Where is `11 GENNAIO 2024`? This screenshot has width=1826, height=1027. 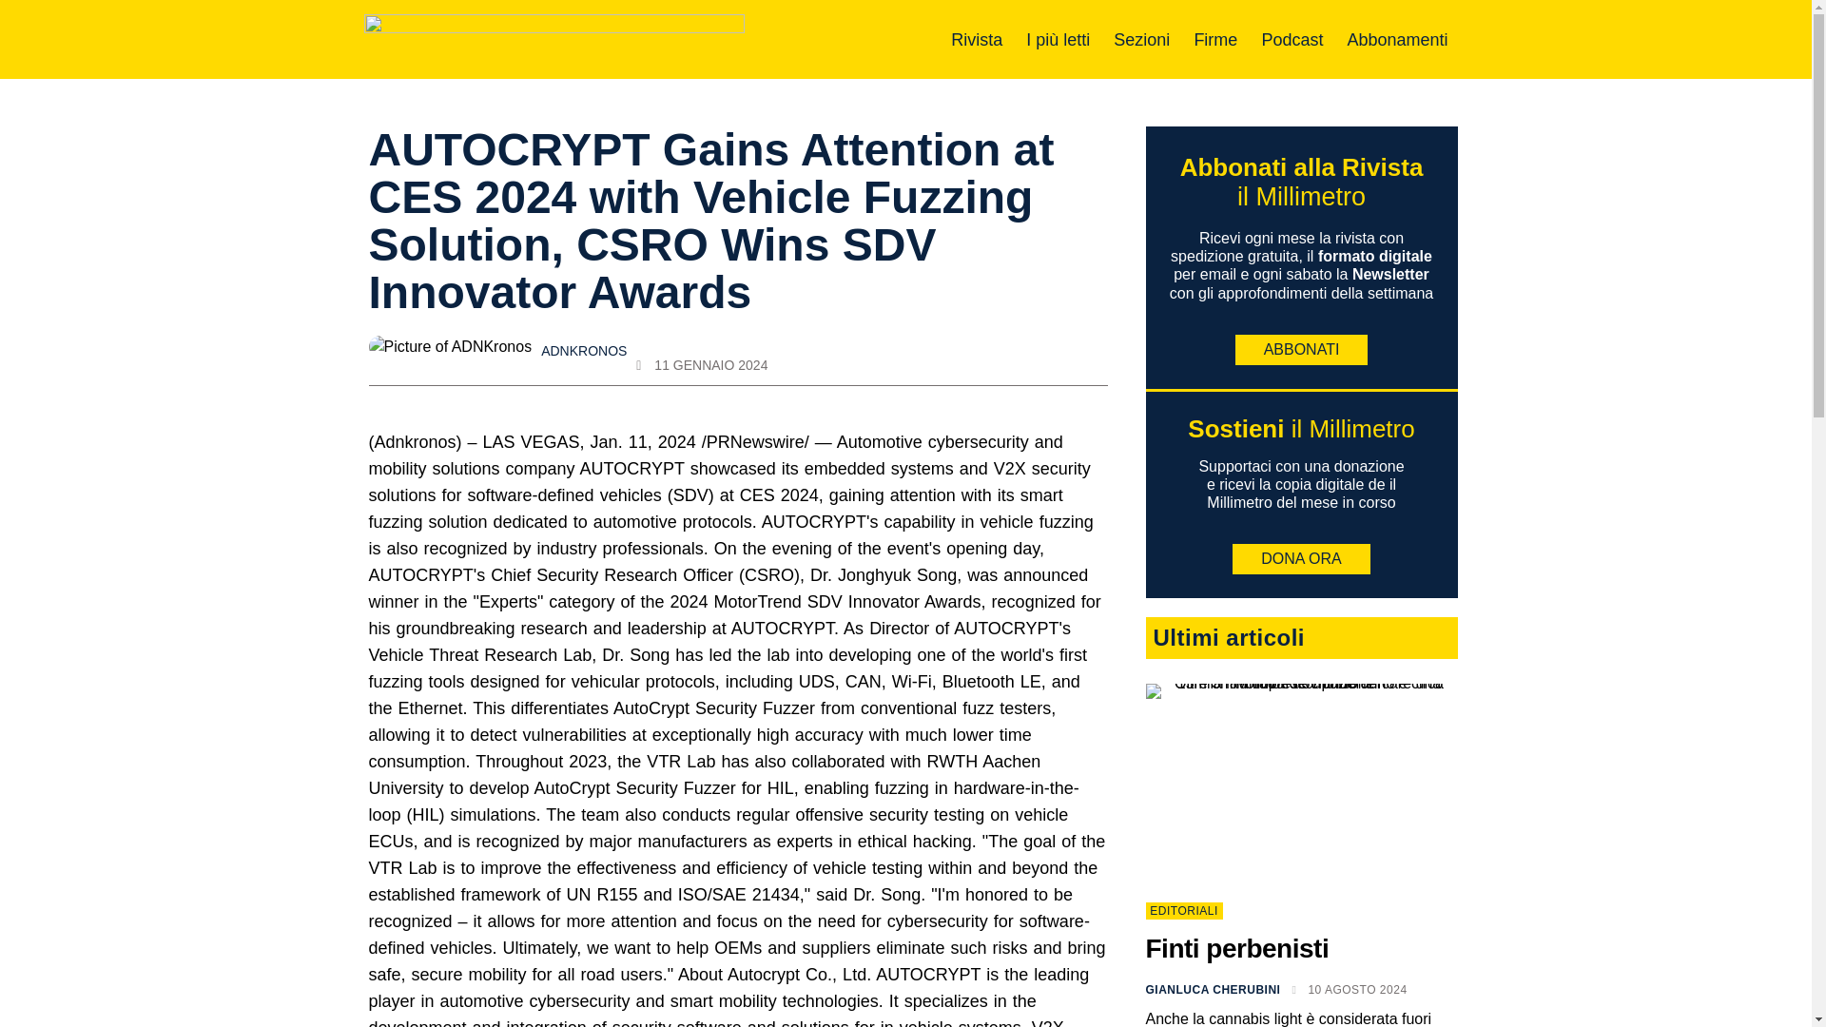 11 GENNAIO 2024 is located at coordinates (701, 365).